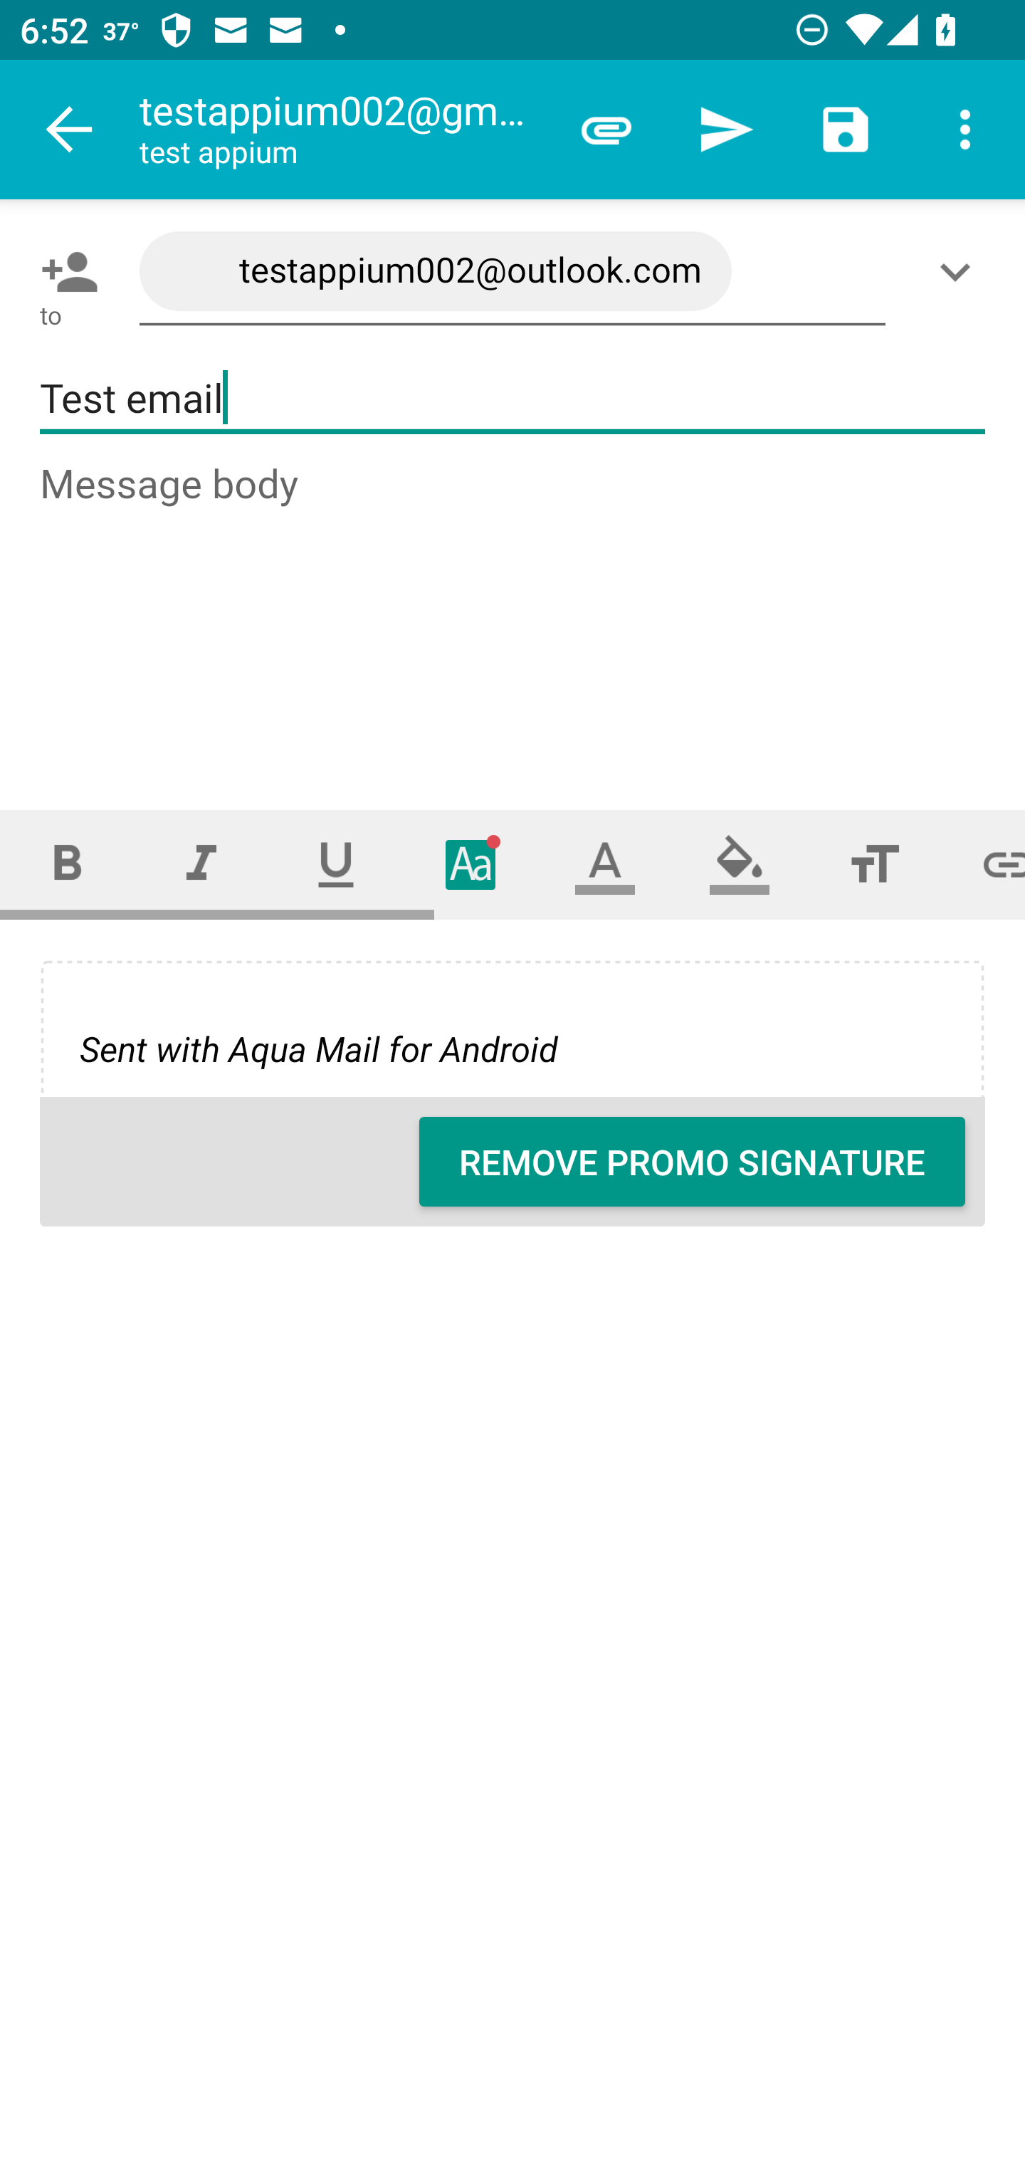 The width and height of the screenshot is (1025, 2164). What do you see at coordinates (342, 130) in the screenshot?
I see `testappium002@gmail.com test appium` at bounding box center [342, 130].